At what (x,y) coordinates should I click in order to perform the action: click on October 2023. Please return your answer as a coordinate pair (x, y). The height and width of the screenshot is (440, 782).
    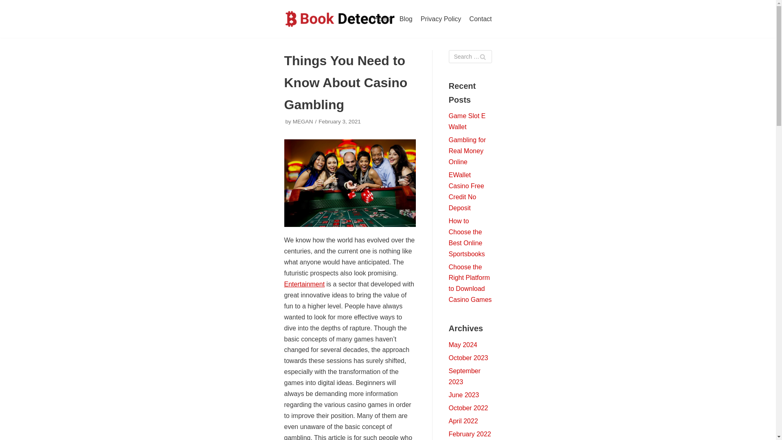
    Looking at the image, I should click on (468, 358).